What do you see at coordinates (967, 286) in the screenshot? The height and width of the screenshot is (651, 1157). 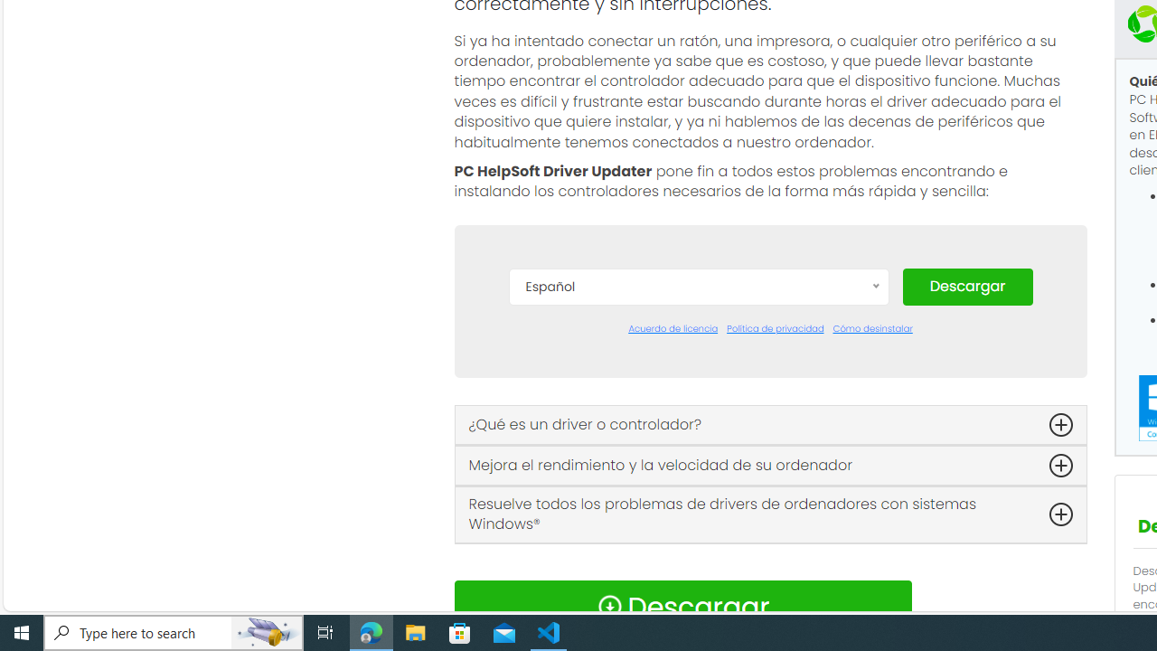 I see `Descargar` at bounding box center [967, 286].